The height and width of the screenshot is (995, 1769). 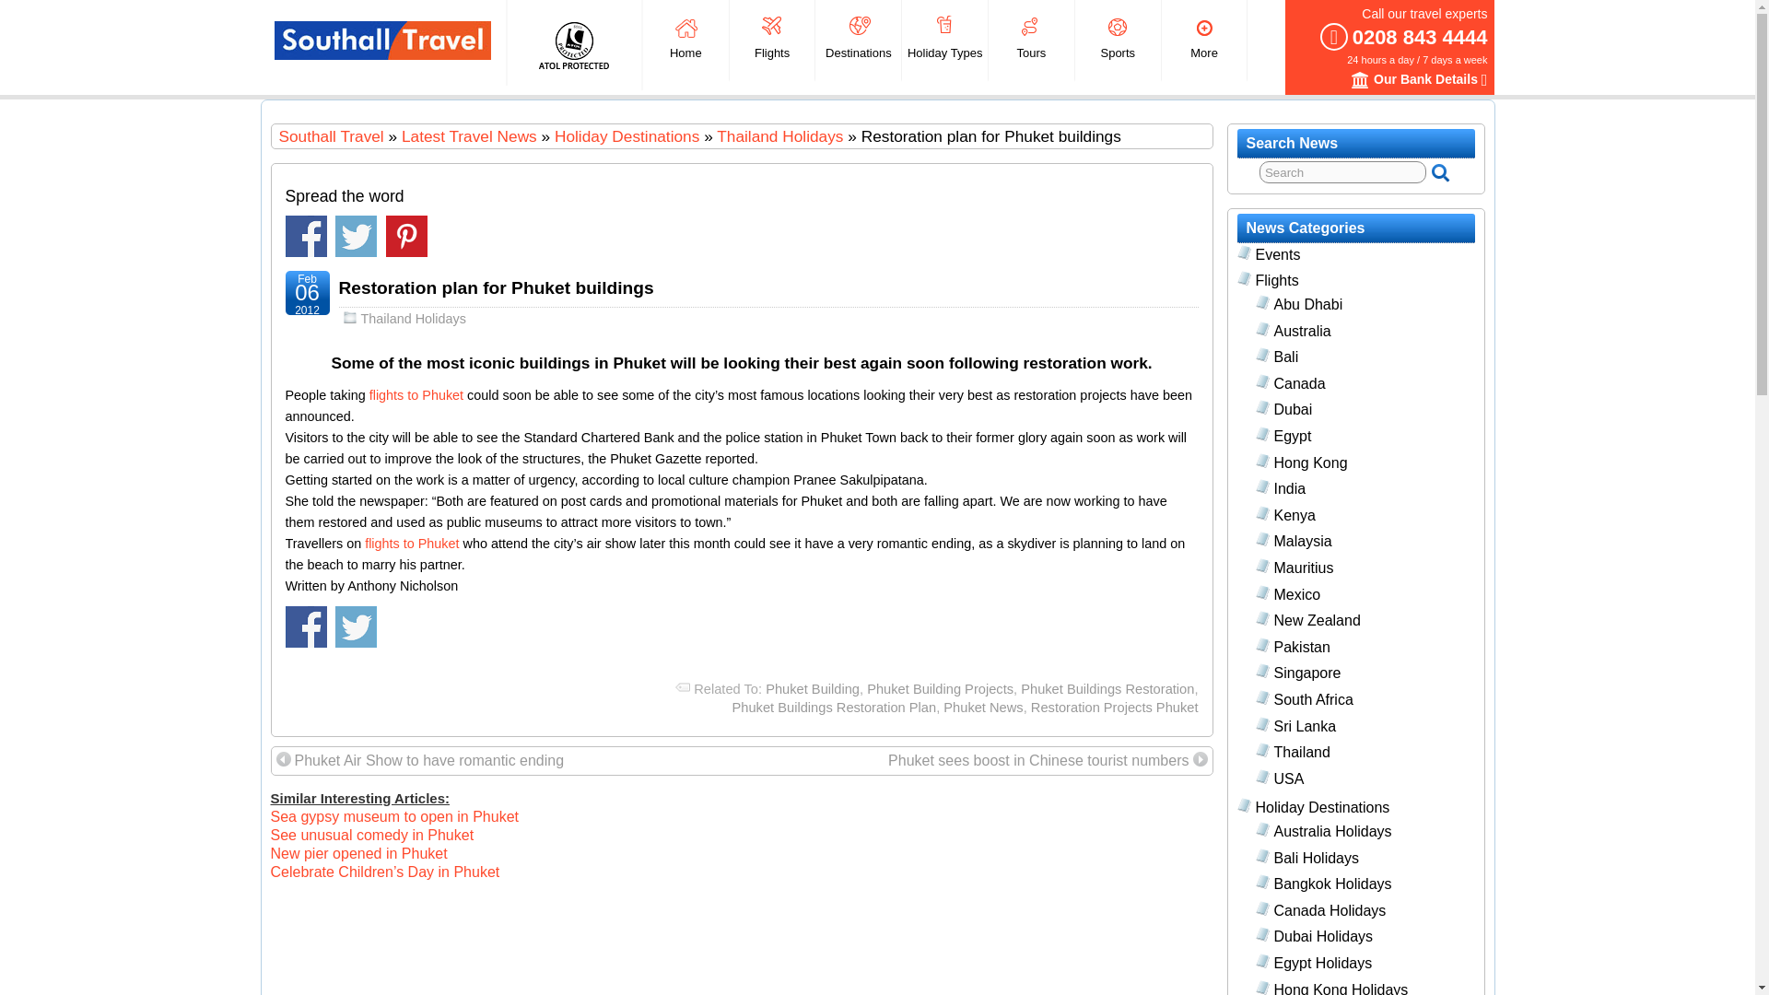 What do you see at coordinates (772, 40) in the screenshot?
I see `Flights` at bounding box center [772, 40].